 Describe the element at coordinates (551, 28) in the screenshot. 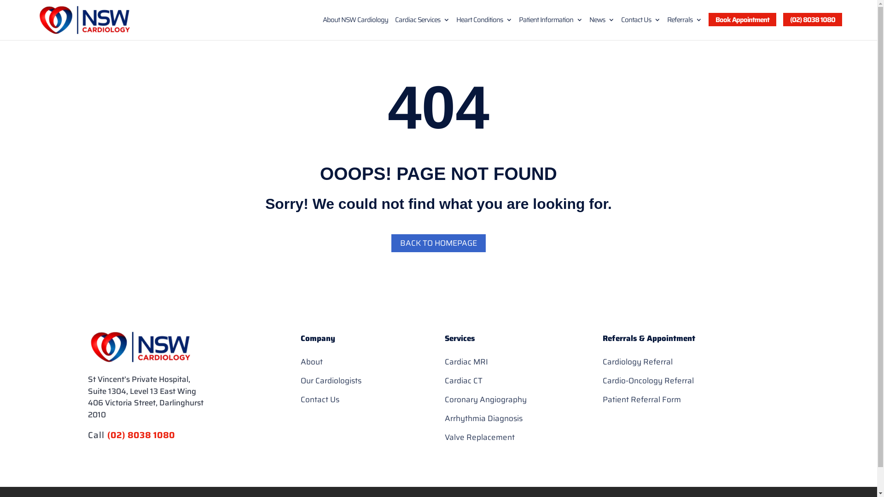

I see `Patient Information` at that location.